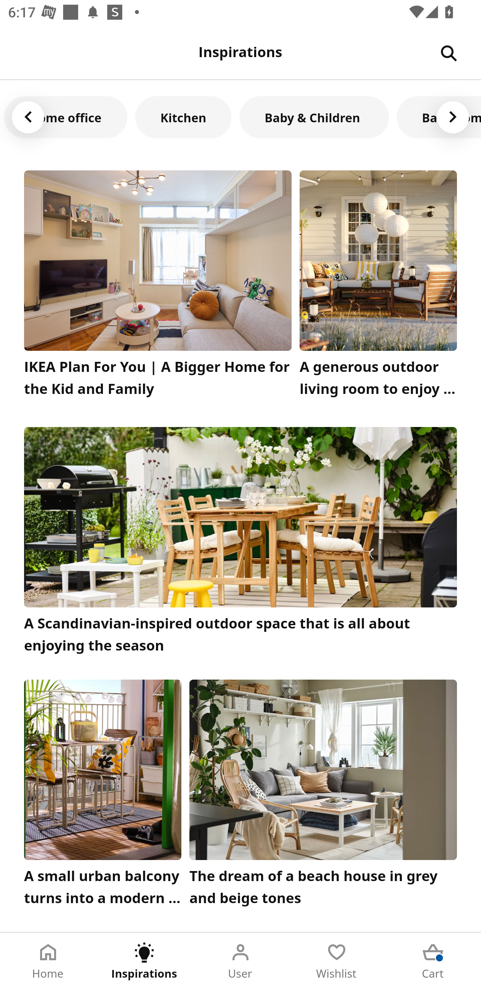  I want to click on Home
Tab 1 of 5, so click(48, 961).